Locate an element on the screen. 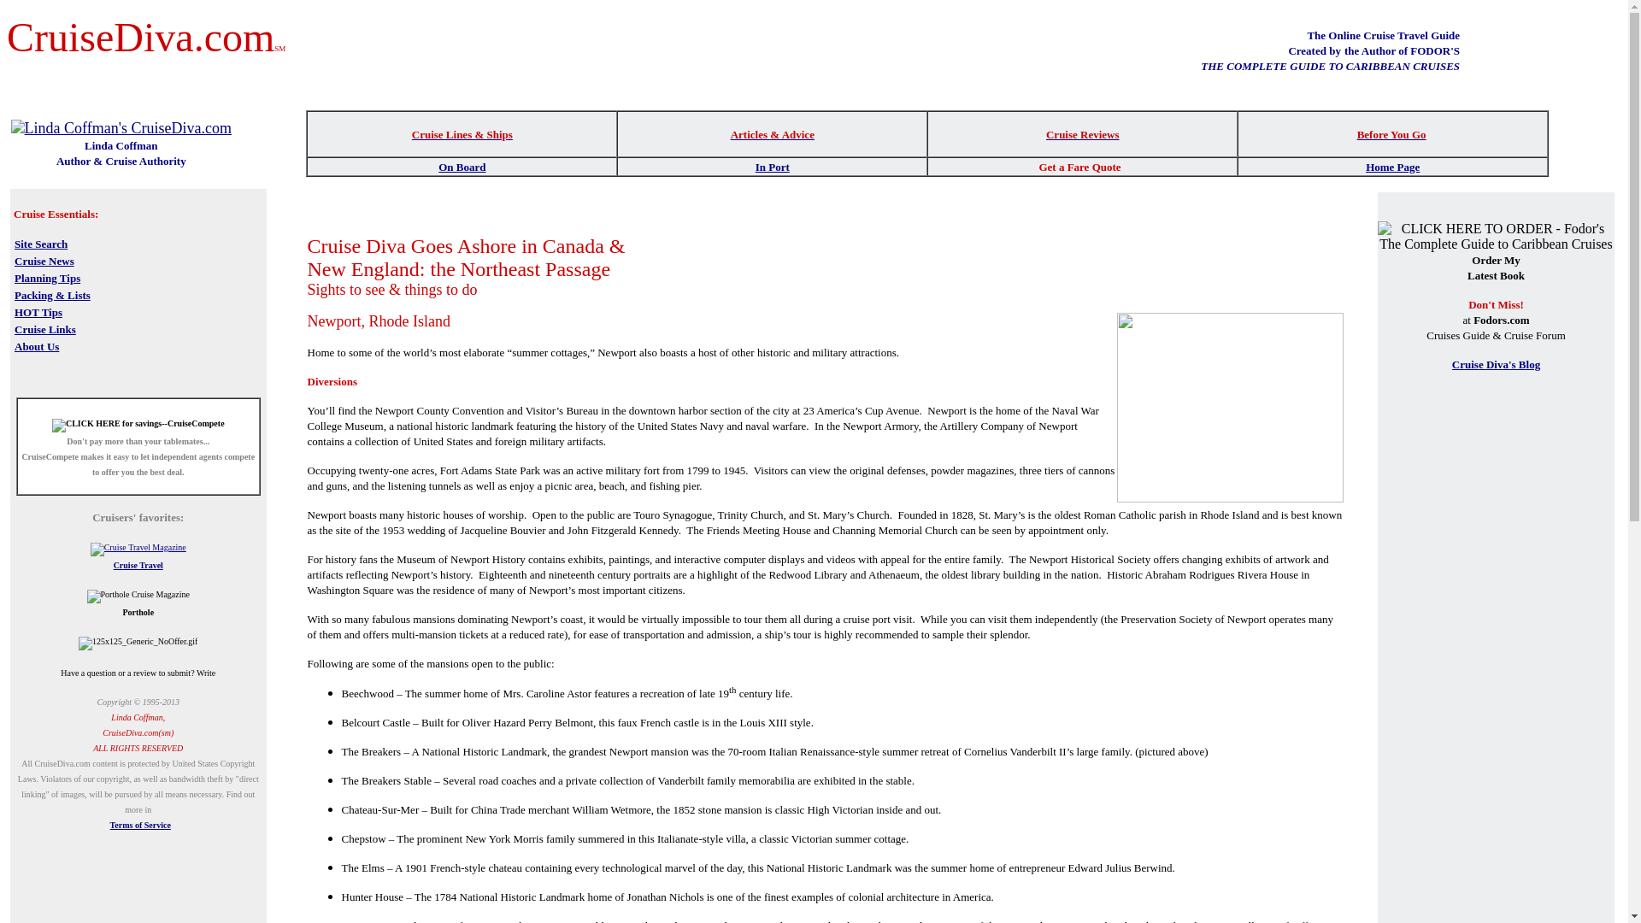 This screenshot has height=923, width=1641. Cruise Travel is located at coordinates (138, 565).